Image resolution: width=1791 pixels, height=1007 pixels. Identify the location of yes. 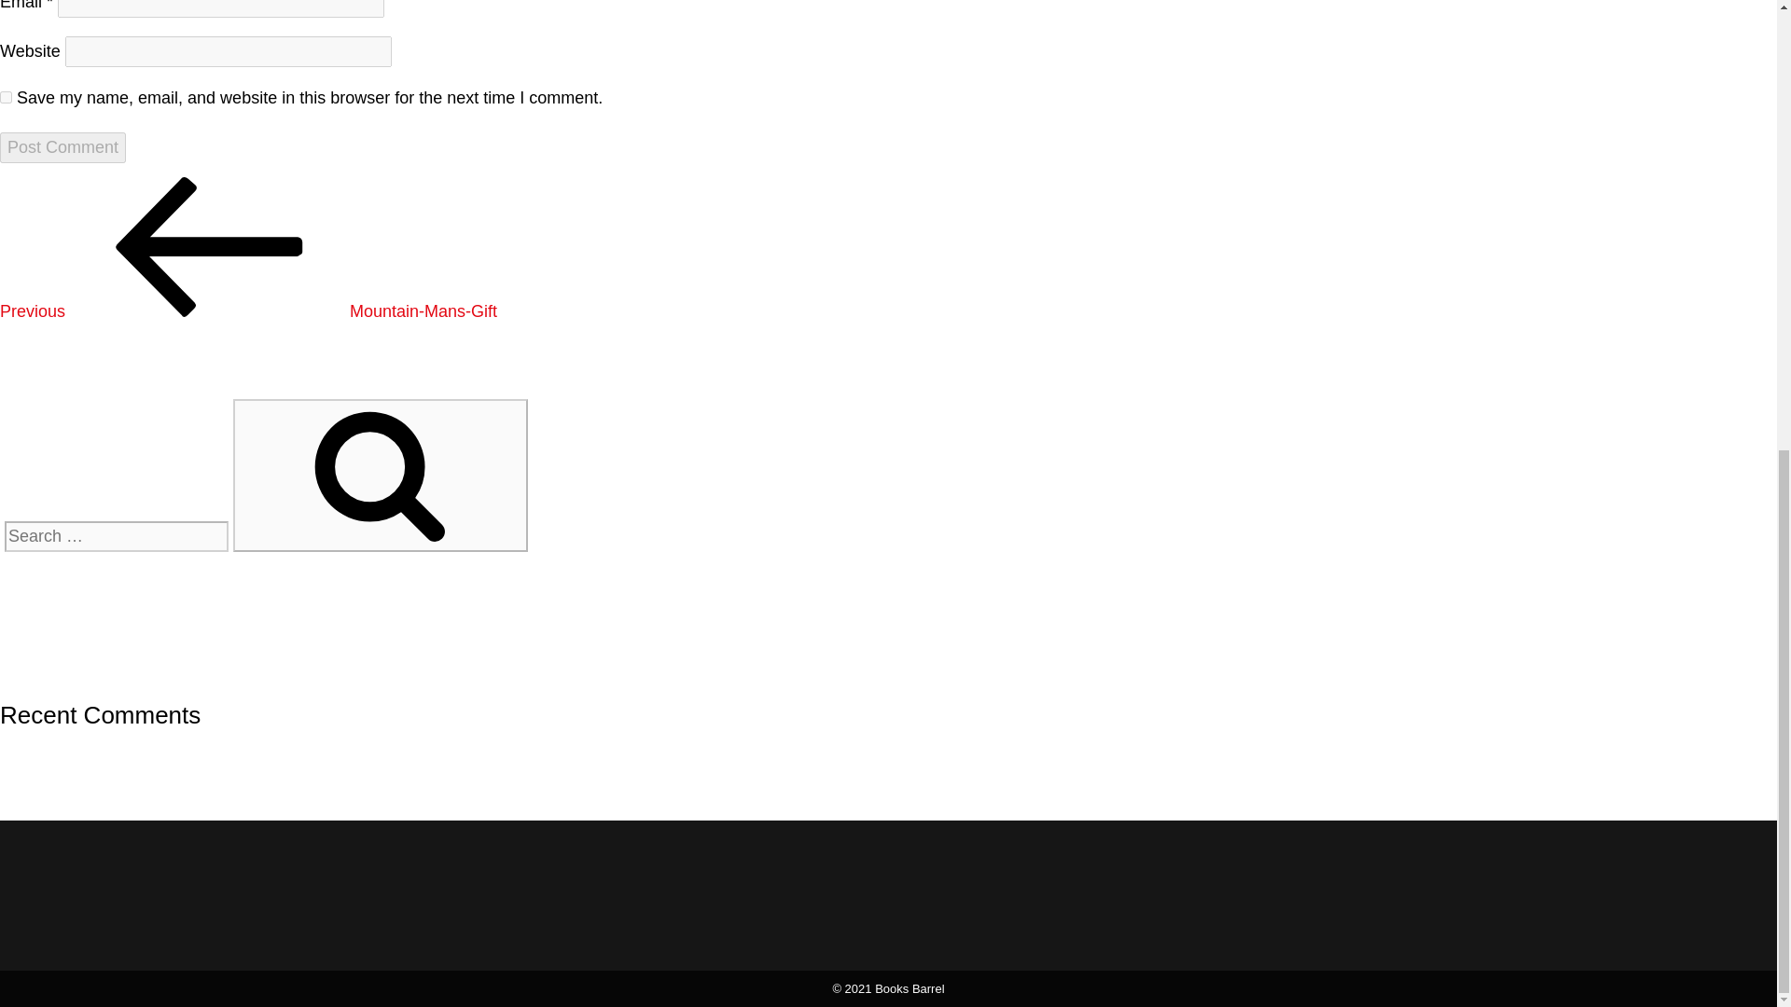
(6, 97).